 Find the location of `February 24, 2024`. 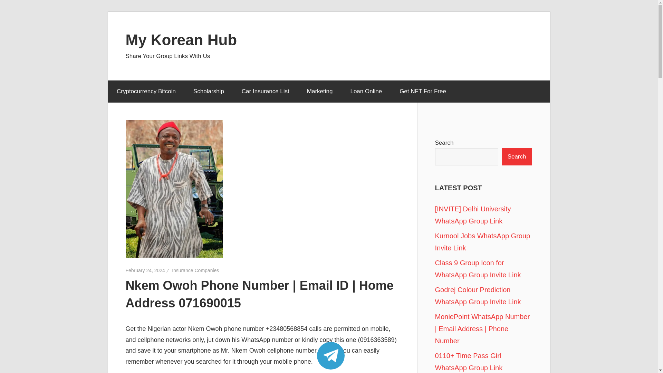

February 24, 2024 is located at coordinates (145, 270).